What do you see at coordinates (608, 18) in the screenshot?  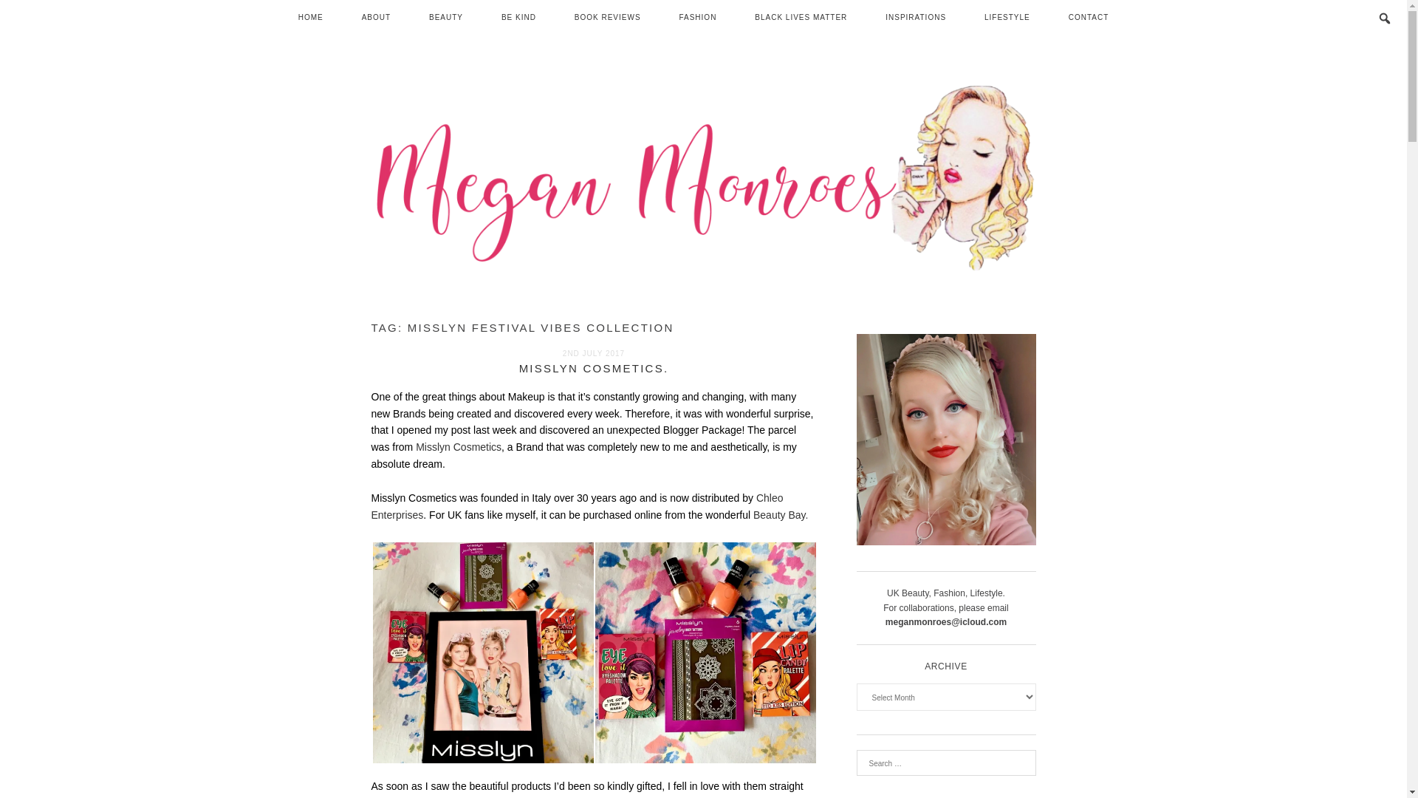 I see `BOOK REVIEWS` at bounding box center [608, 18].